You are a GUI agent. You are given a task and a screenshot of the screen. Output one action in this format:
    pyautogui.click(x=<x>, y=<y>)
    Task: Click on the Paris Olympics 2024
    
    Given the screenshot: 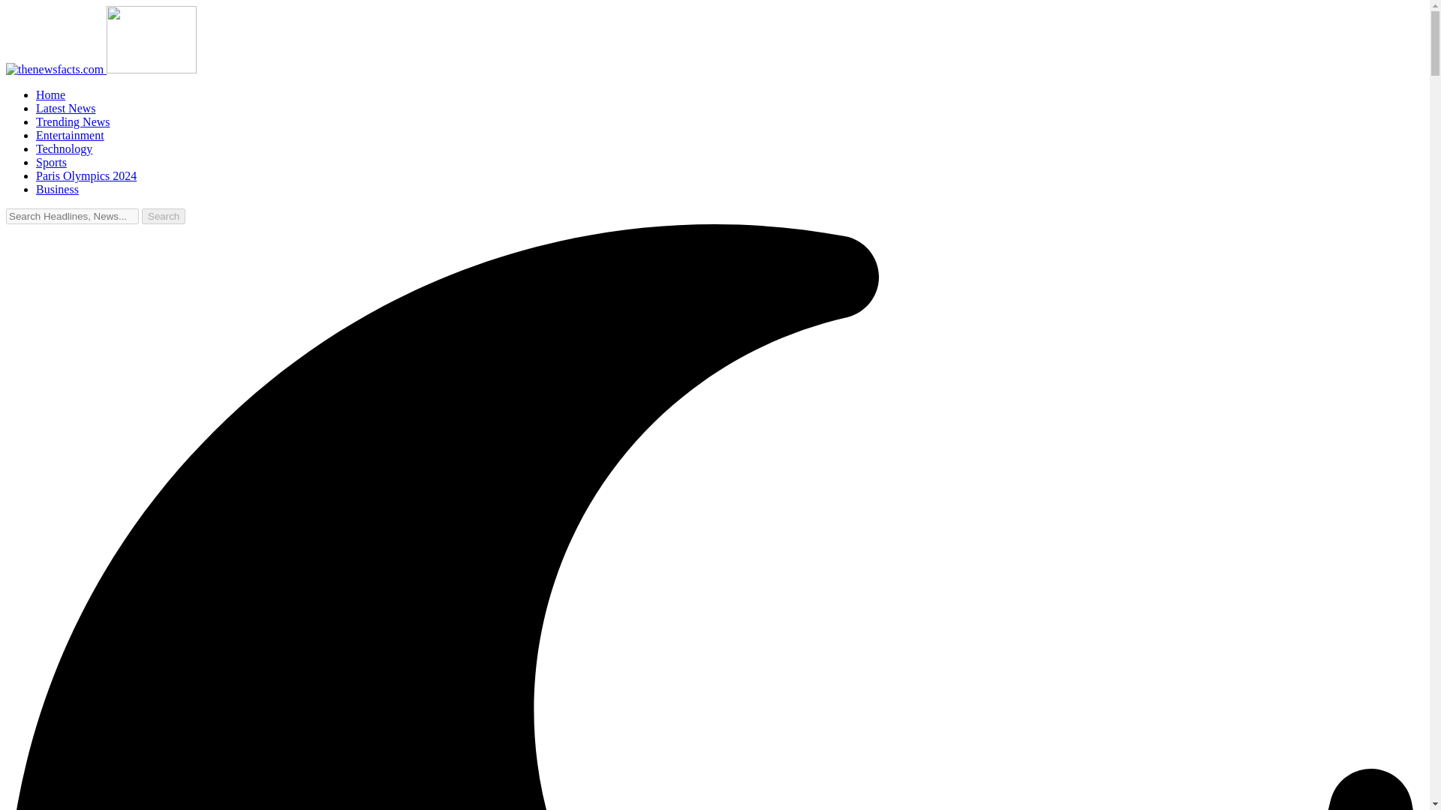 What is the action you would take?
    pyautogui.click(x=86, y=175)
    